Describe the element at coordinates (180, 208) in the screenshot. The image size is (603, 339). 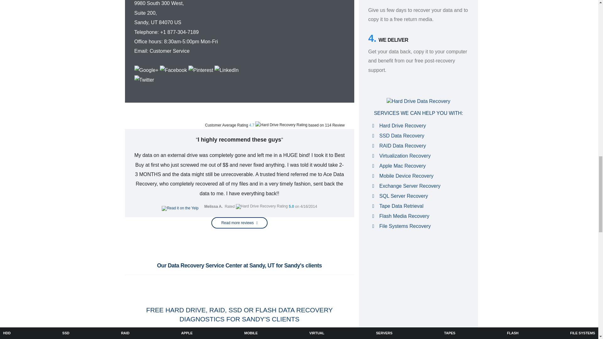
I see `Read it on the Yelp` at that location.